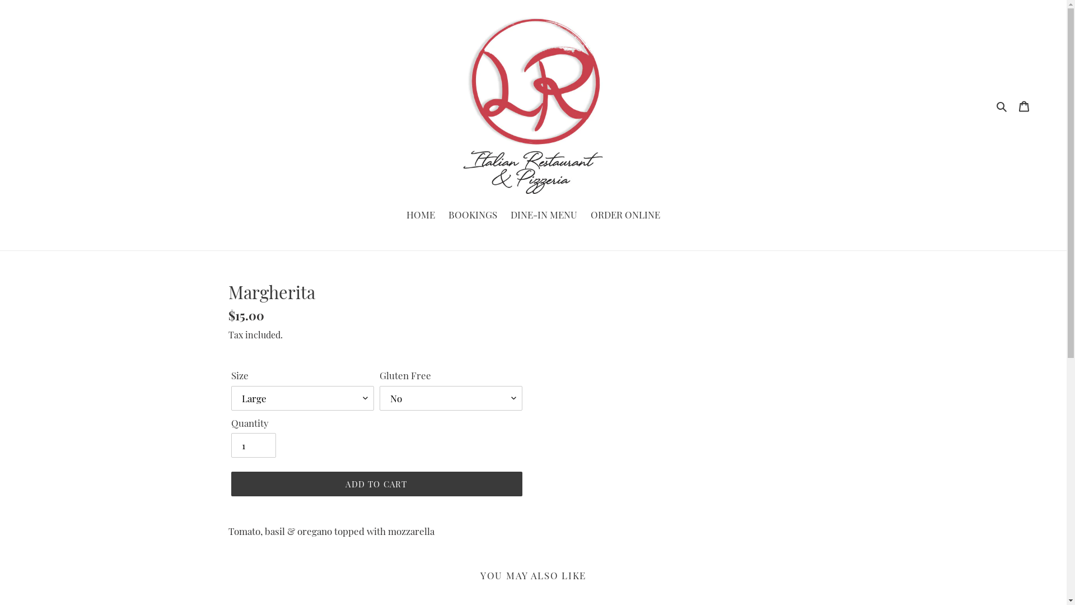 This screenshot has width=1075, height=605. Describe the element at coordinates (1002, 105) in the screenshot. I see `Search` at that location.